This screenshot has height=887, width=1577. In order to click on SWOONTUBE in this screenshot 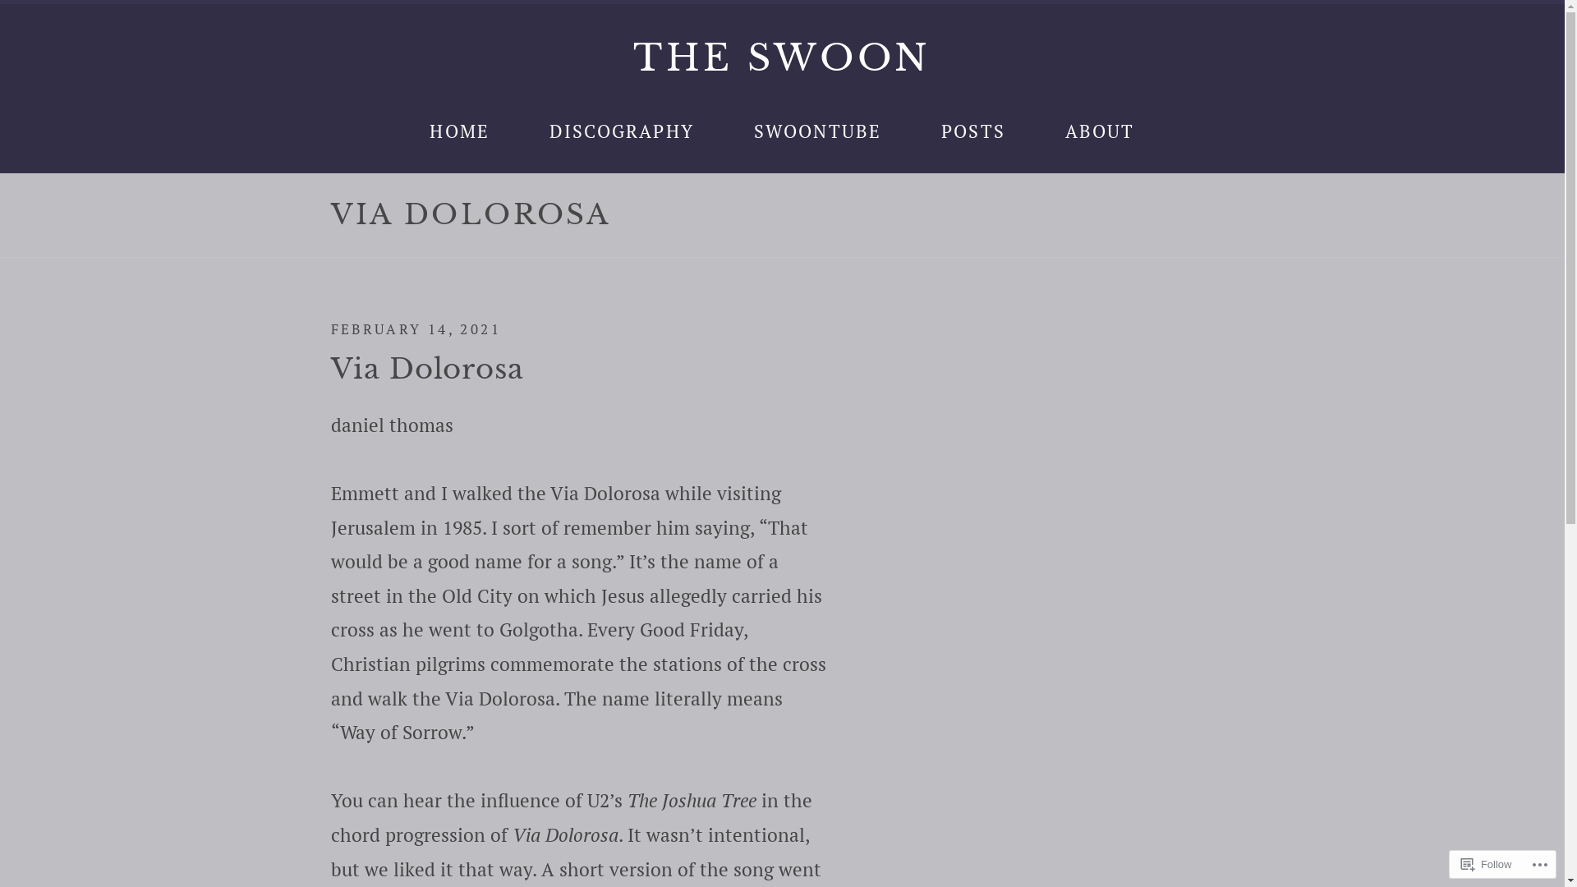, I will do `click(818, 131)`.